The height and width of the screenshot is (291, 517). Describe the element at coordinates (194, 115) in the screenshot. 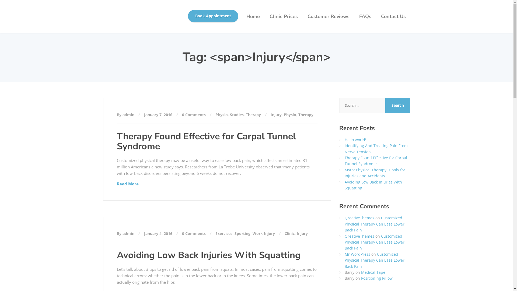

I see `0 Comments` at that location.